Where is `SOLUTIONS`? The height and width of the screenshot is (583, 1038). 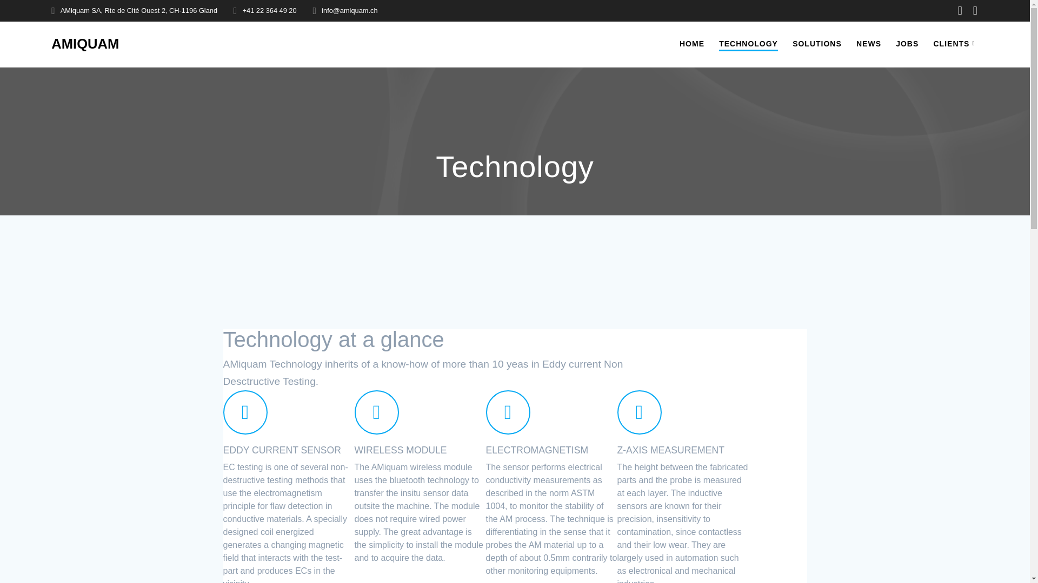 SOLUTIONS is located at coordinates (817, 43).